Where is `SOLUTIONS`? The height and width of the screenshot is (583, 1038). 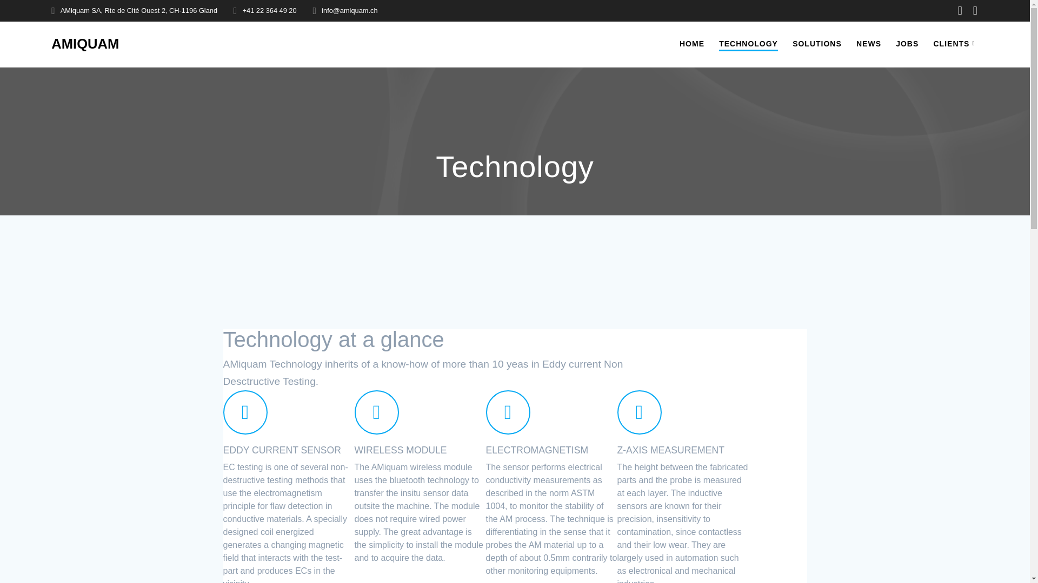 SOLUTIONS is located at coordinates (817, 43).